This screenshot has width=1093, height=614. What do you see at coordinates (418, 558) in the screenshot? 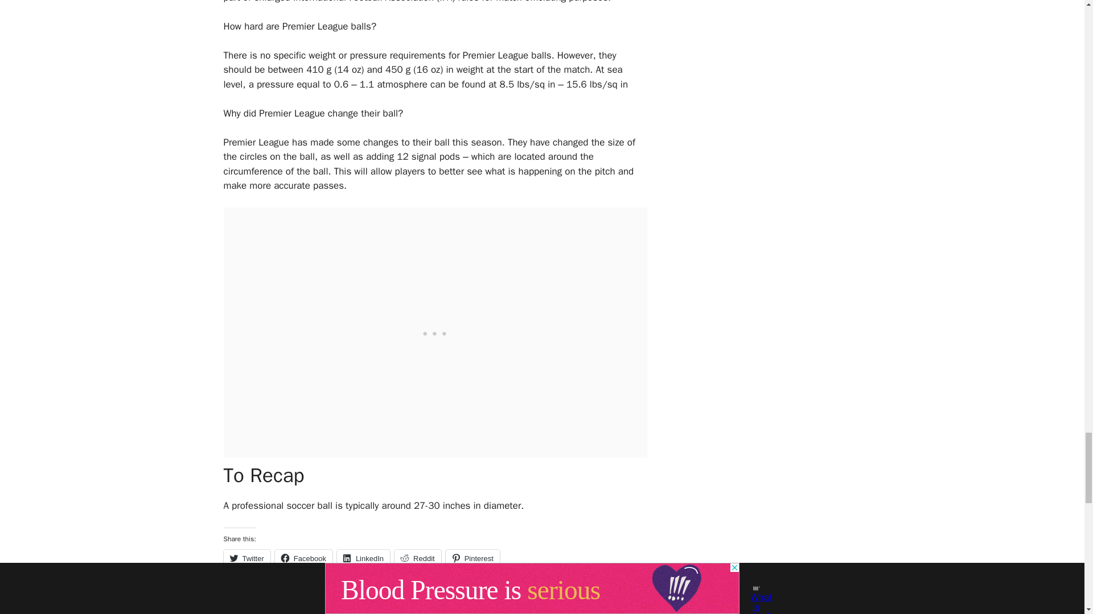
I see `Click to share on Reddit` at bounding box center [418, 558].